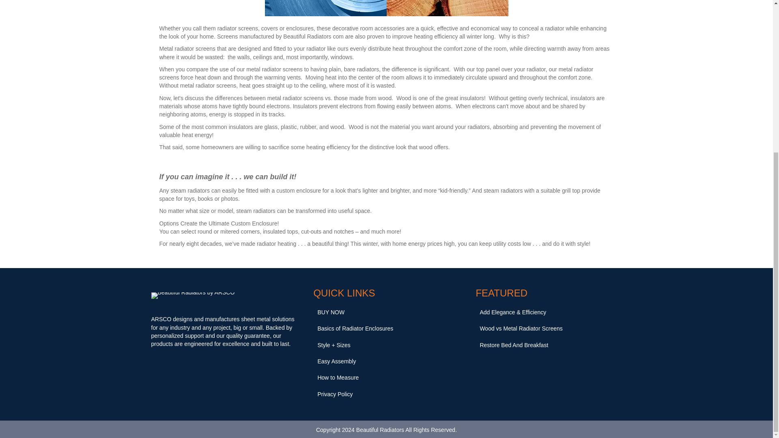 Image resolution: width=779 pixels, height=438 pixels. Describe the element at coordinates (447, 8) in the screenshot. I see `Sawn ends of timber logs, cut wood, with wood grain pattern.` at that location.